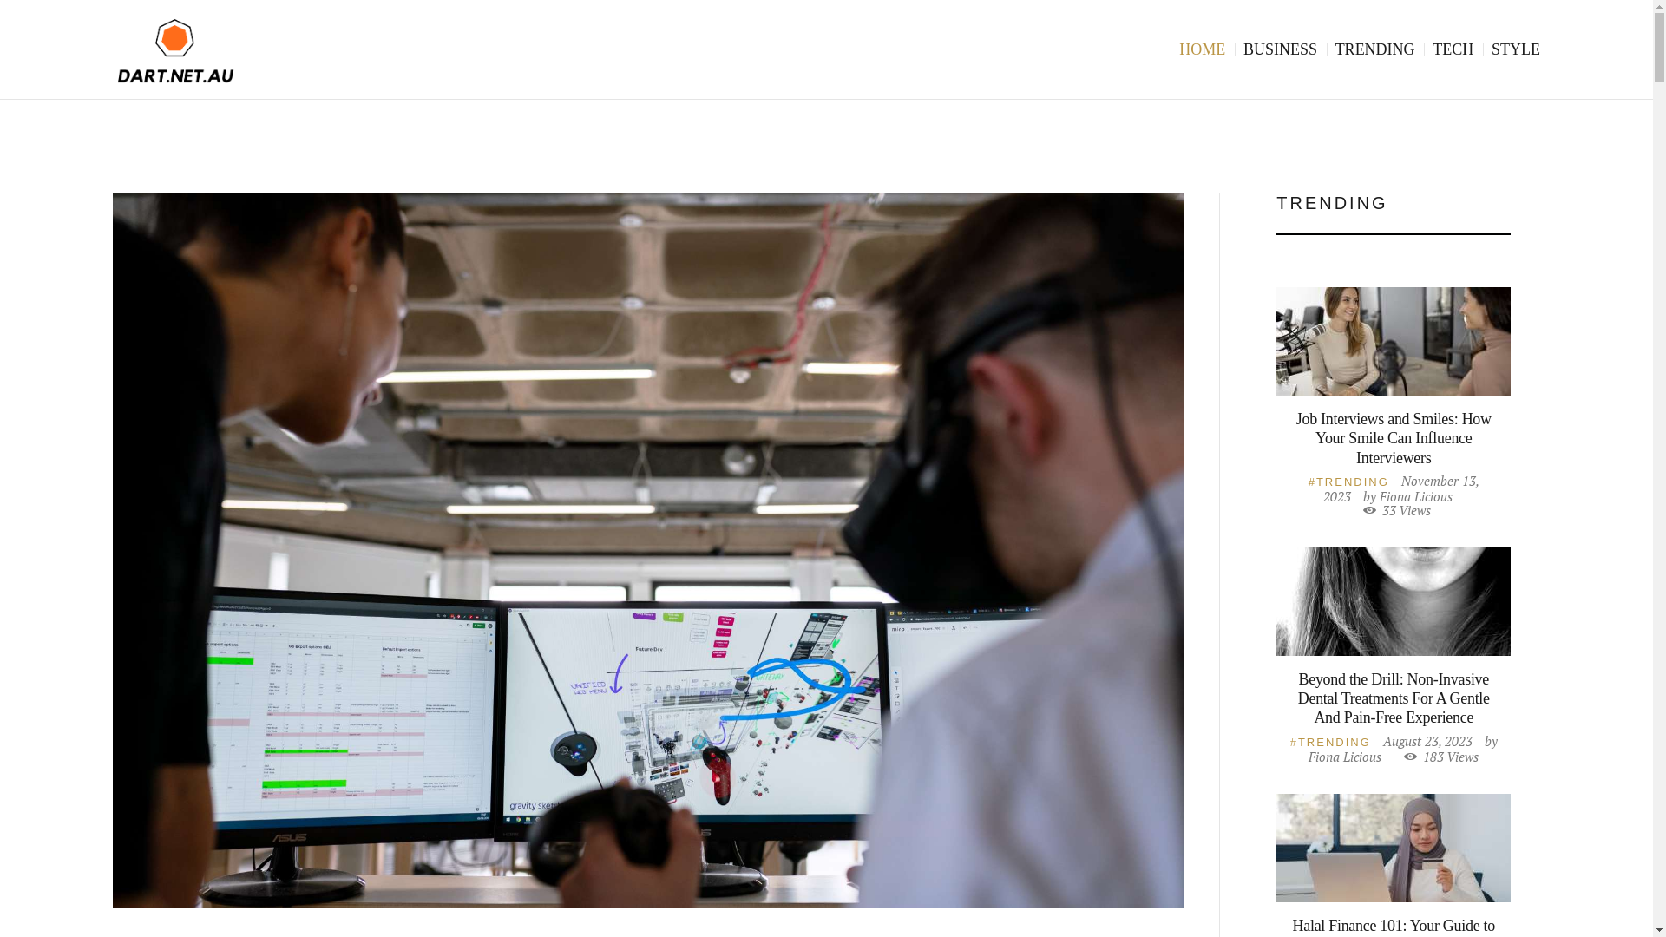 This screenshot has width=1666, height=937. Describe the element at coordinates (1397, 510) in the screenshot. I see `33Views` at that location.